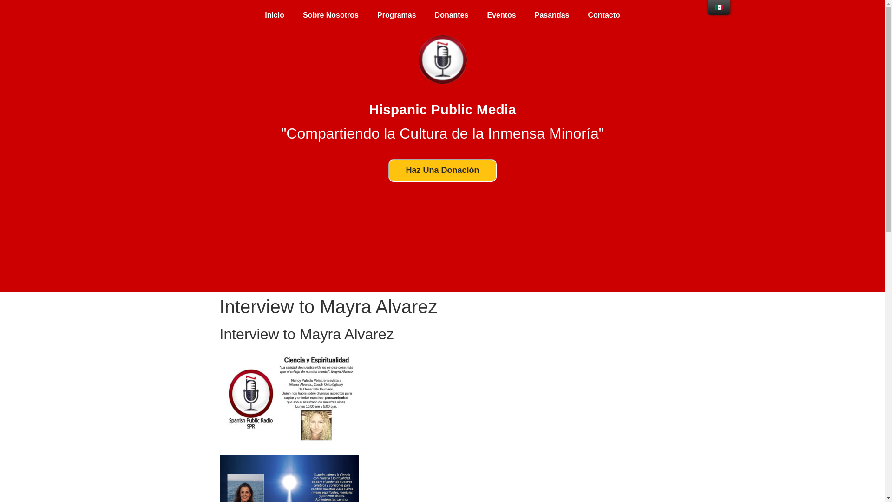 The width and height of the screenshot is (892, 502). I want to click on Programas, so click(396, 15).